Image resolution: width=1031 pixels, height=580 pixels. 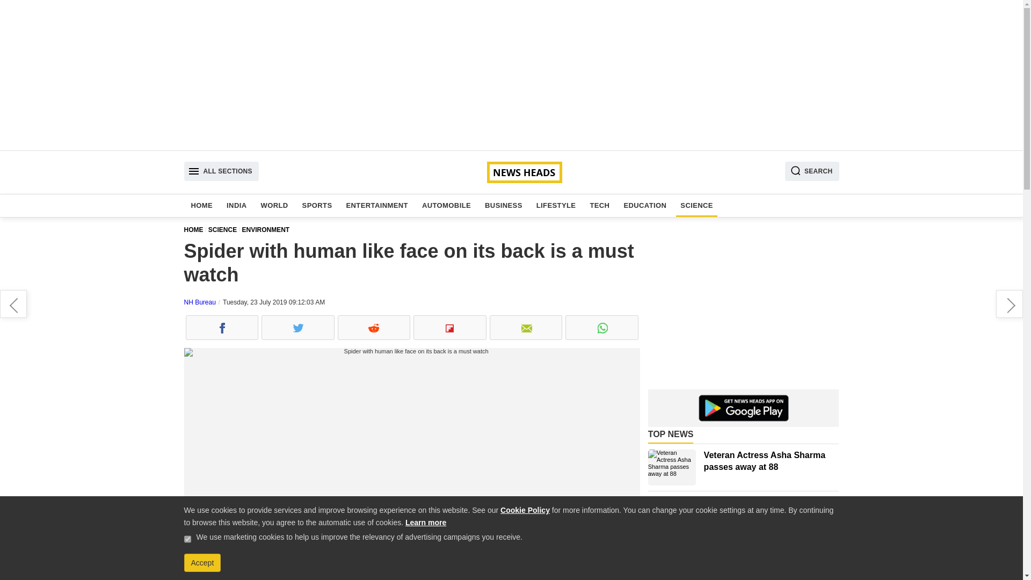 What do you see at coordinates (446, 205) in the screenshot?
I see `AUTOMOBILE` at bounding box center [446, 205].